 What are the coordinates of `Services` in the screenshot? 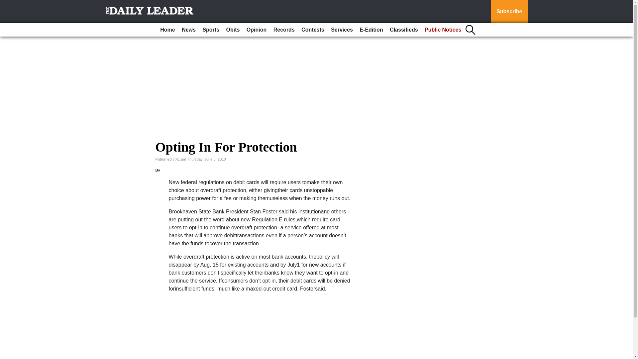 It's located at (342, 30).